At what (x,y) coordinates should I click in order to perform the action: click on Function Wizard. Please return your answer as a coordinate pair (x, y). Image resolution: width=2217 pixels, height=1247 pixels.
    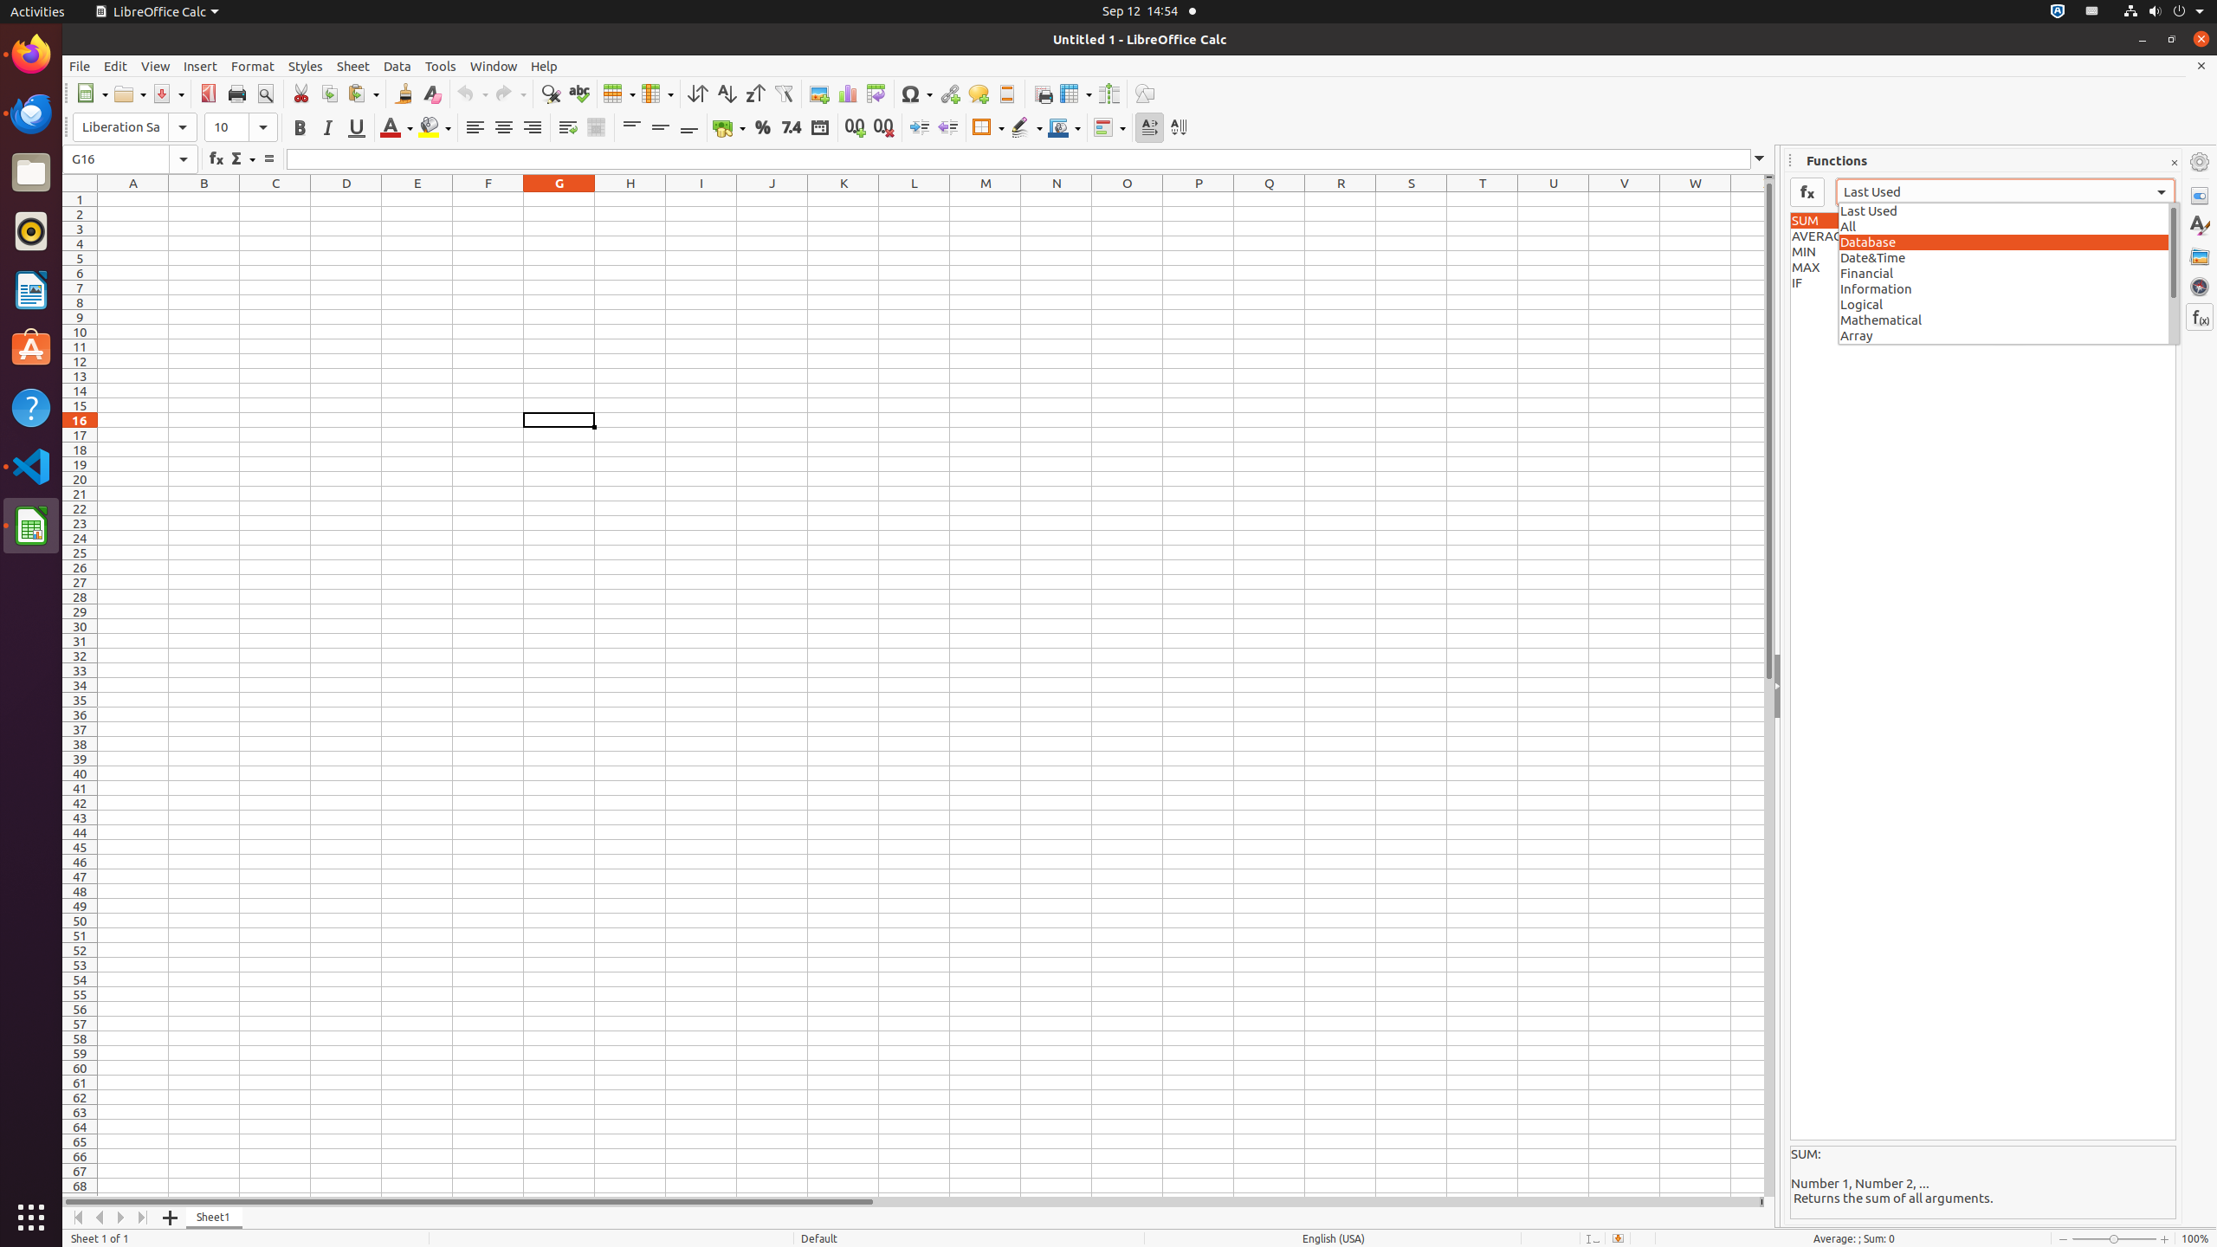
    Looking at the image, I should click on (217, 159).